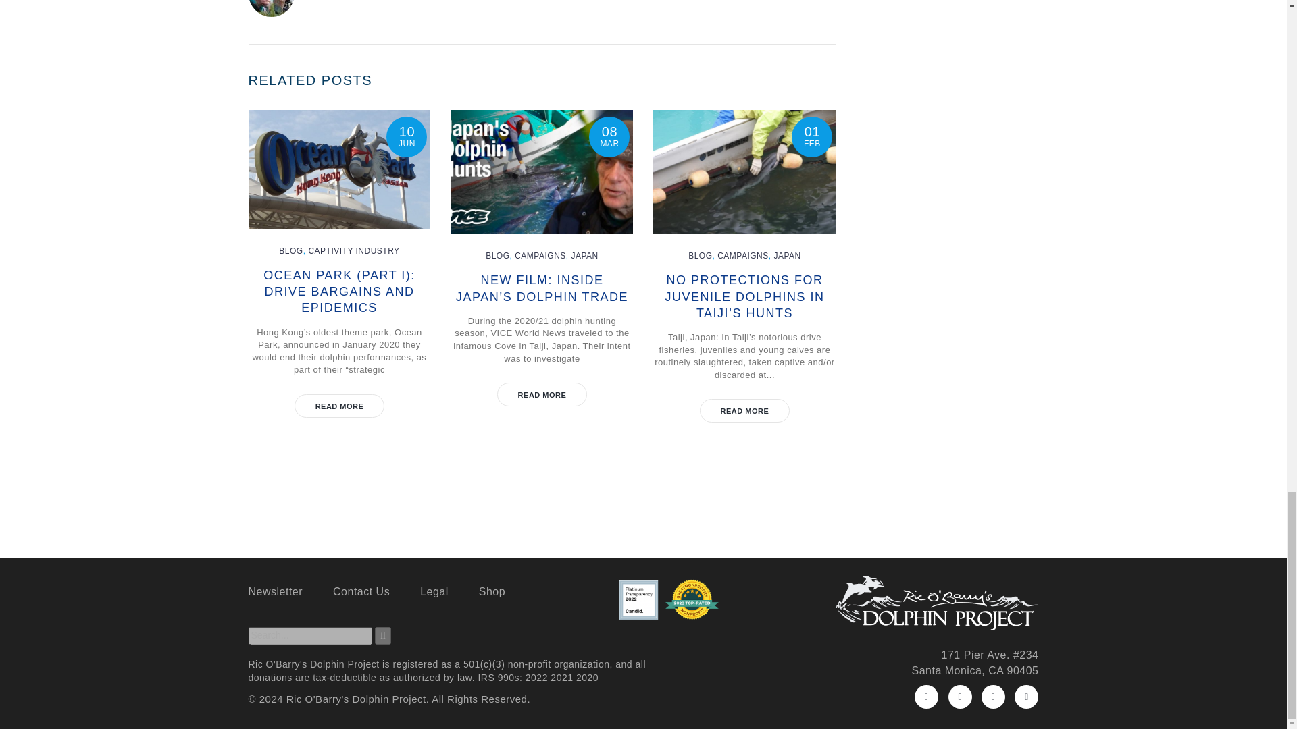 The width and height of the screenshot is (1297, 729). What do you see at coordinates (1026, 697) in the screenshot?
I see `Vimeo` at bounding box center [1026, 697].